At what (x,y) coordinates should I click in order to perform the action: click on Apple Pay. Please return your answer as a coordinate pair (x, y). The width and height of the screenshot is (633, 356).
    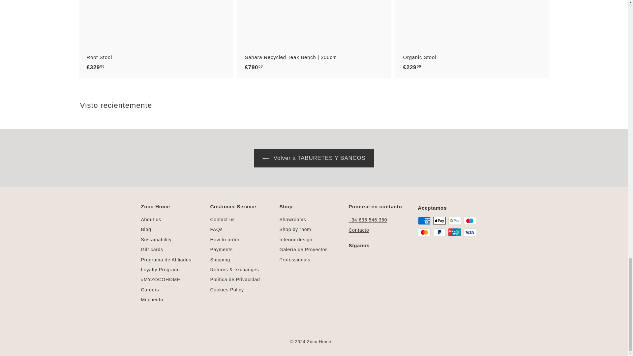
    Looking at the image, I should click on (439, 221).